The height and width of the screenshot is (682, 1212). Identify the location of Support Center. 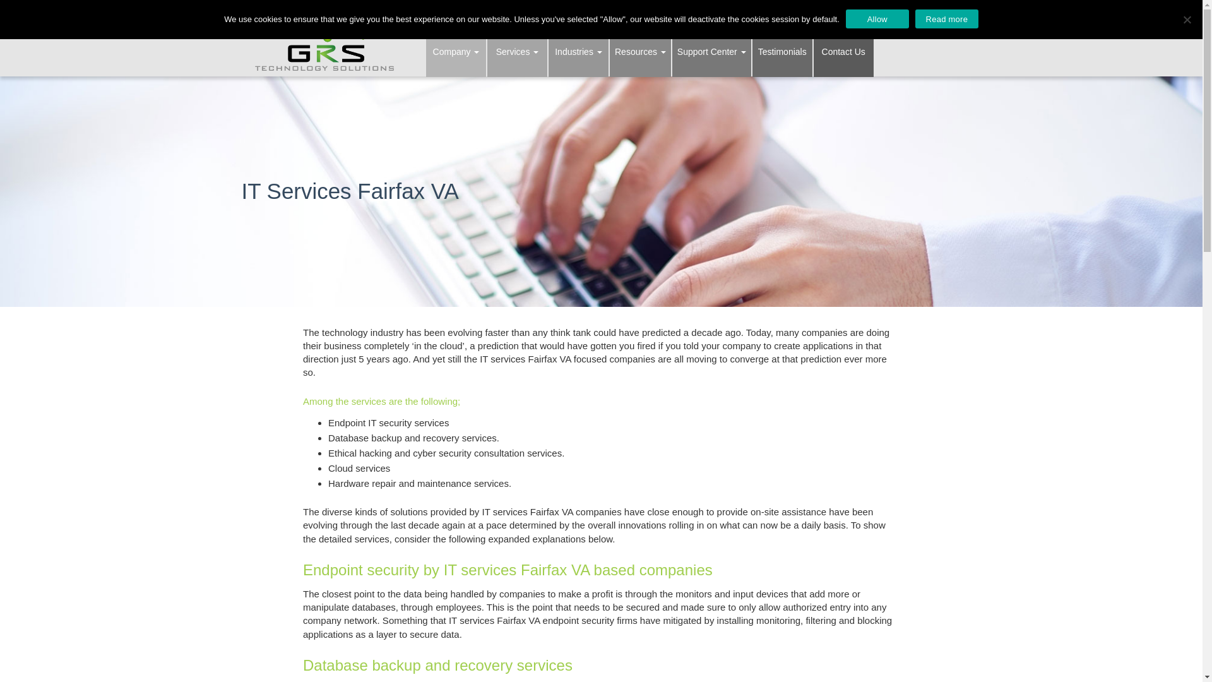
(712, 52).